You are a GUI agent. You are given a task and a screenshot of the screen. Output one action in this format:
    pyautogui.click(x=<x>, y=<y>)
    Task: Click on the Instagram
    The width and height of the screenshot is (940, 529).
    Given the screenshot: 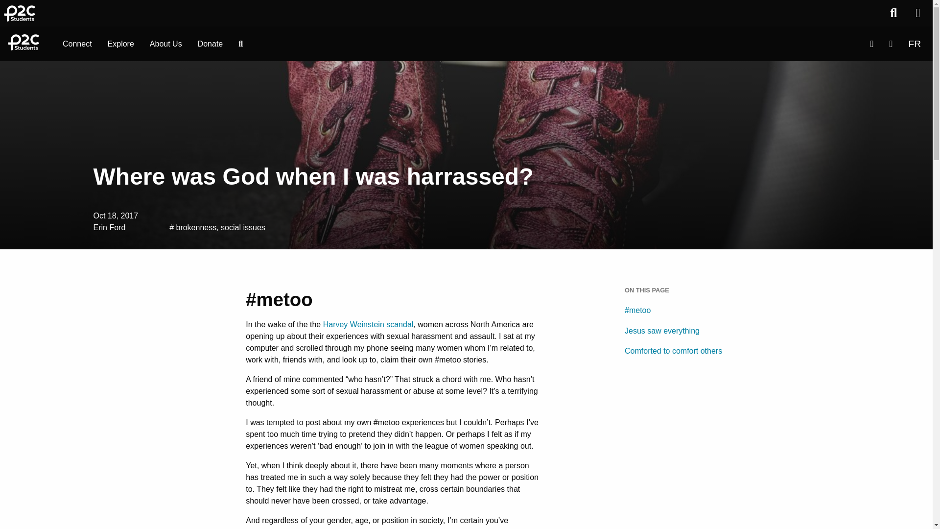 What is the action you would take?
    pyautogui.click(x=891, y=44)
    